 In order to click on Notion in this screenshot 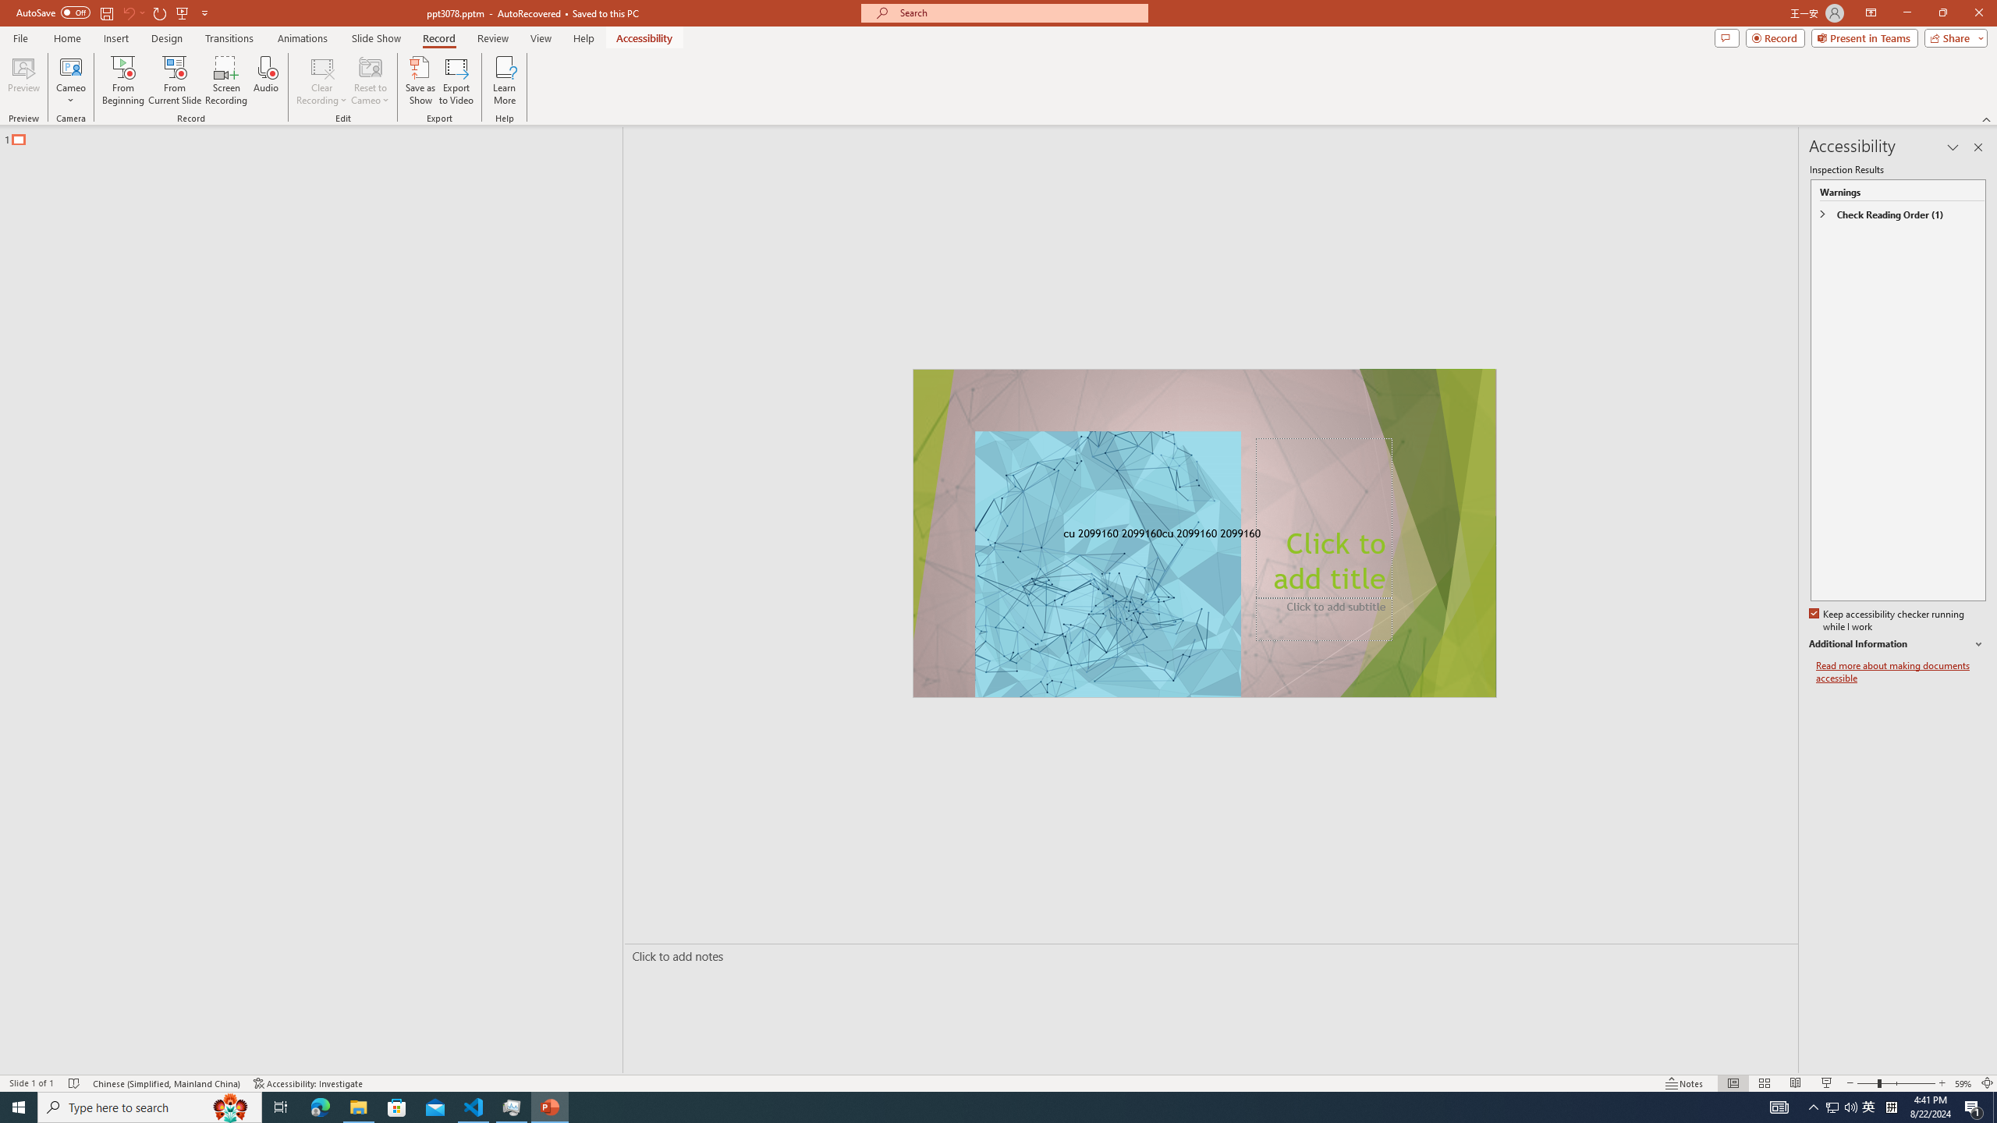, I will do `click(1259, 1098)`.